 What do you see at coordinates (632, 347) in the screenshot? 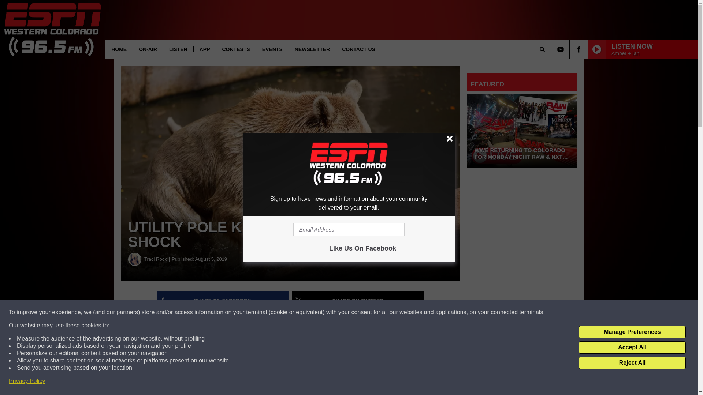
I see `Accept All` at bounding box center [632, 347].